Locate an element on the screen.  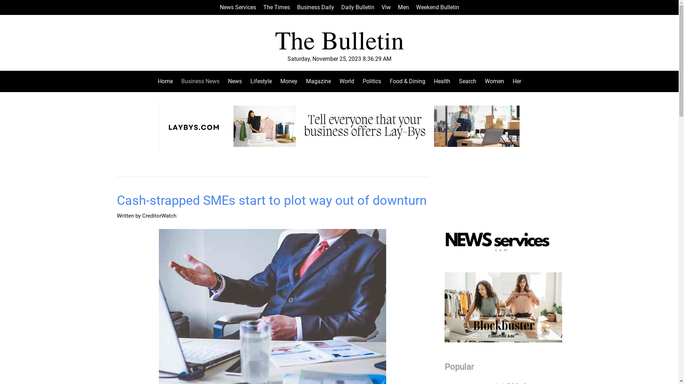
Daily Bulletin is located at coordinates (358, 7).